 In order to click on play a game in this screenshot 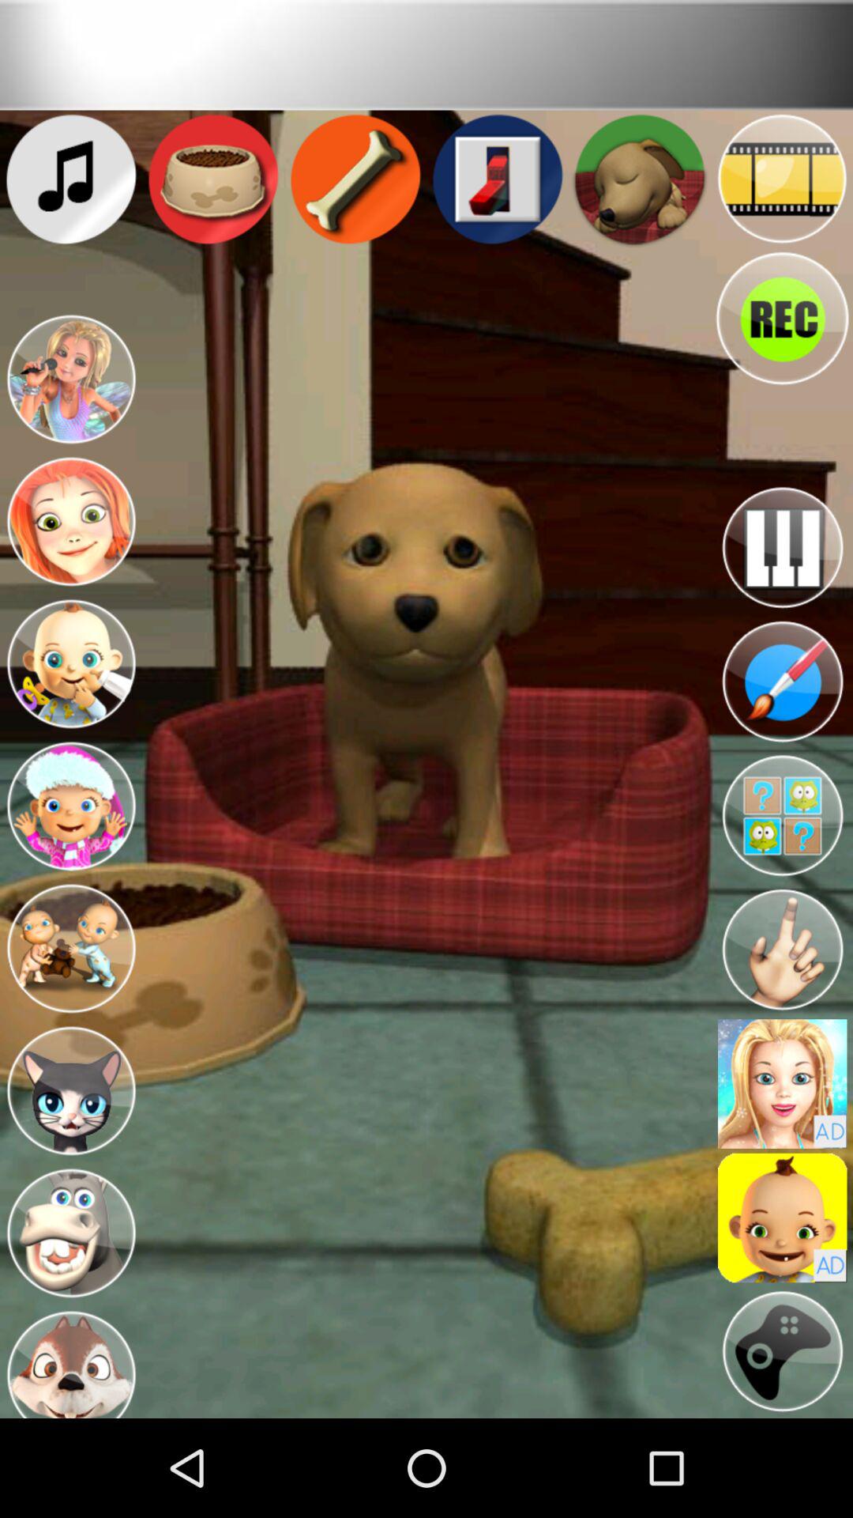, I will do `click(782, 1352)`.